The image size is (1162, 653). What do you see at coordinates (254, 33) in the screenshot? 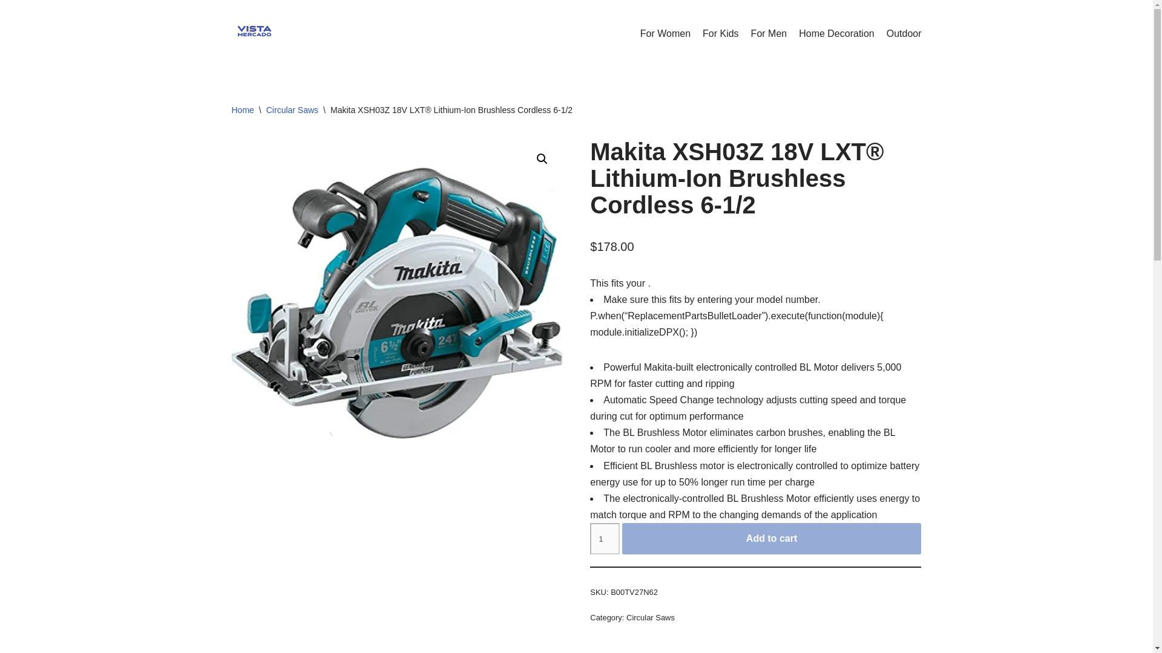
I see `Vista Mercado E-Commerce` at bounding box center [254, 33].